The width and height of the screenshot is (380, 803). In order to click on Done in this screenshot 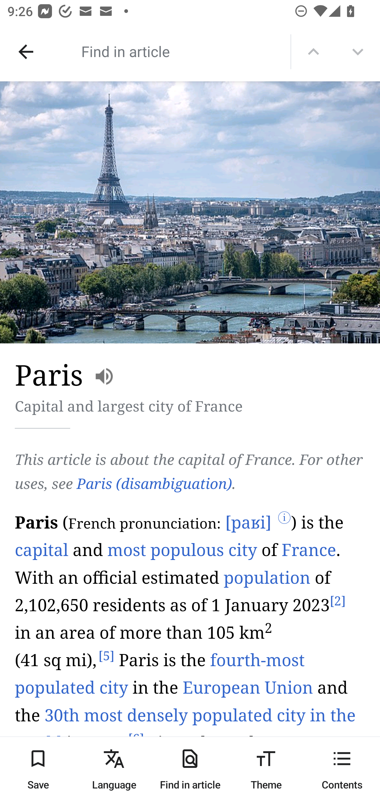, I will do `click(26, 52)`.